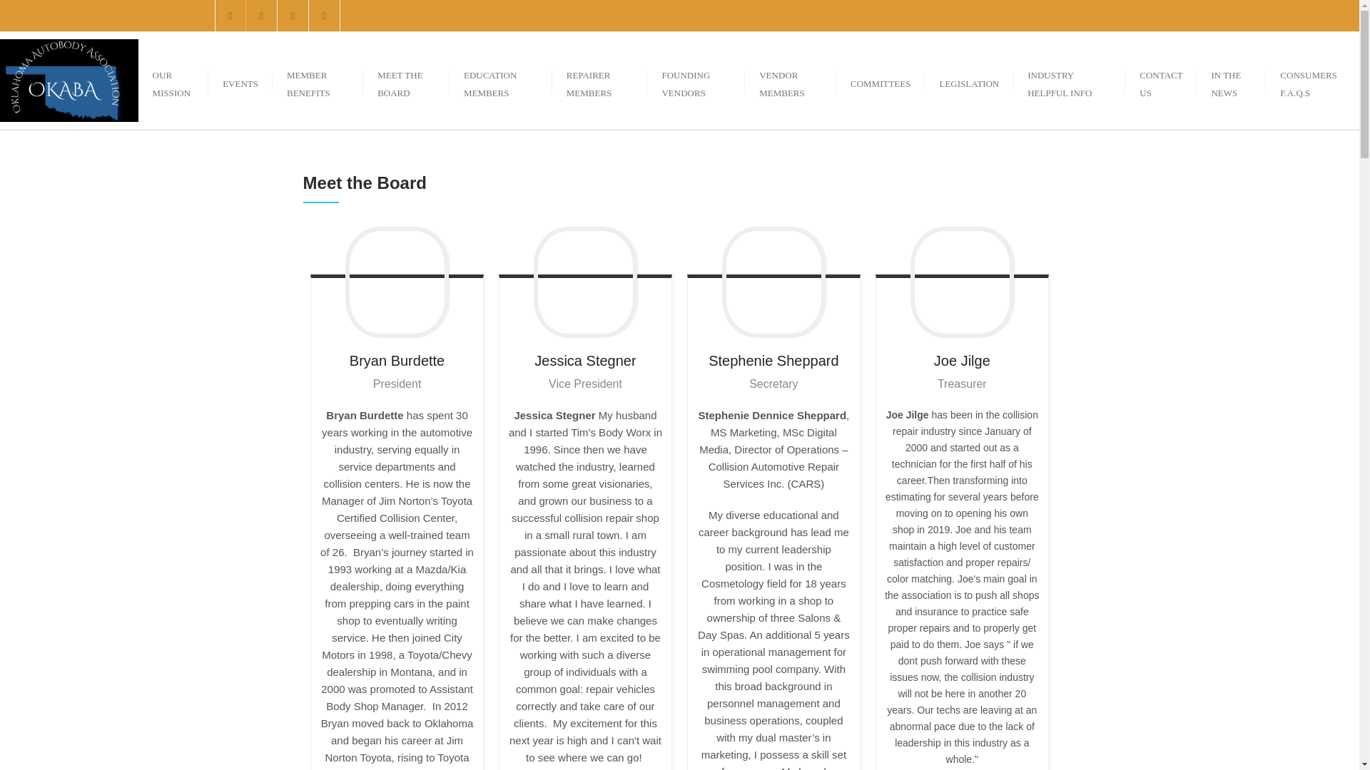 The width and height of the screenshot is (1370, 770). I want to click on LEGISLATION, so click(969, 80).